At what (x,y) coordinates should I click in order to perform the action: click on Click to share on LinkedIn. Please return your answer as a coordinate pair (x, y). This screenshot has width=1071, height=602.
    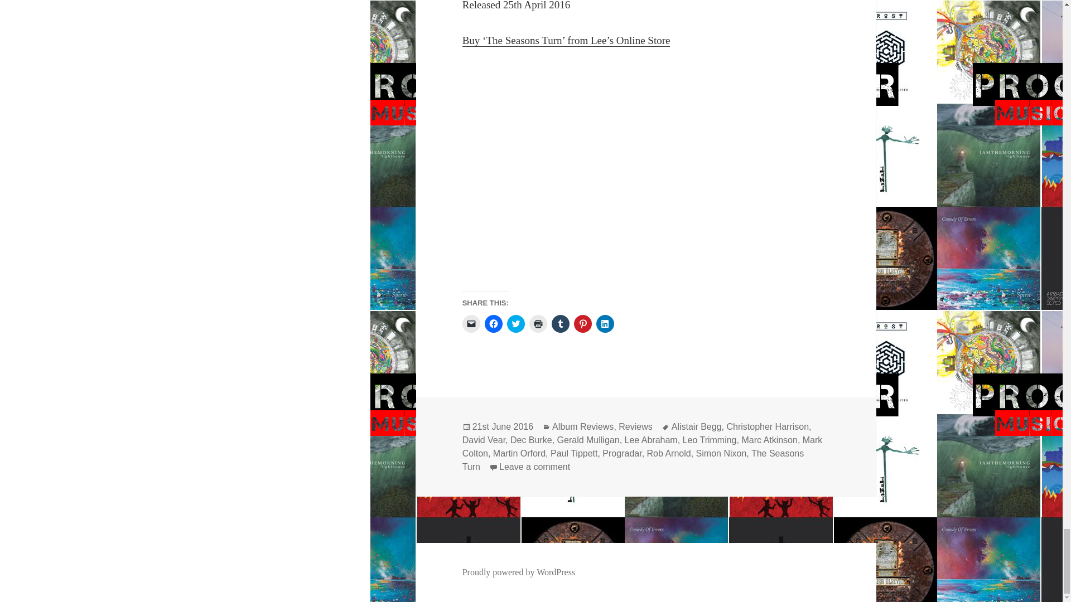
    Looking at the image, I should click on (605, 323).